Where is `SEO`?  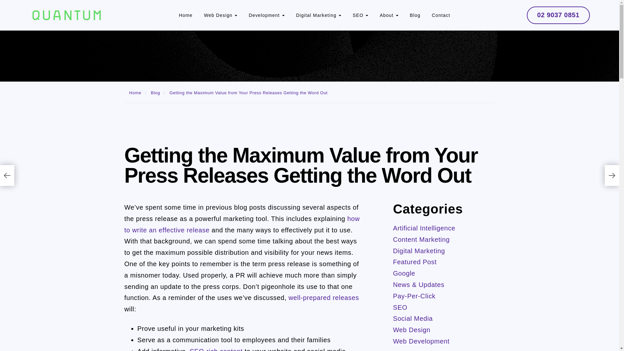 SEO is located at coordinates (360, 15).